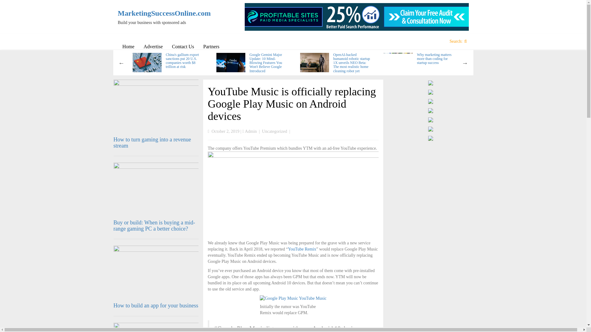  Describe the element at coordinates (153, 46) in the screenshot. I see `Advertise` at that location.